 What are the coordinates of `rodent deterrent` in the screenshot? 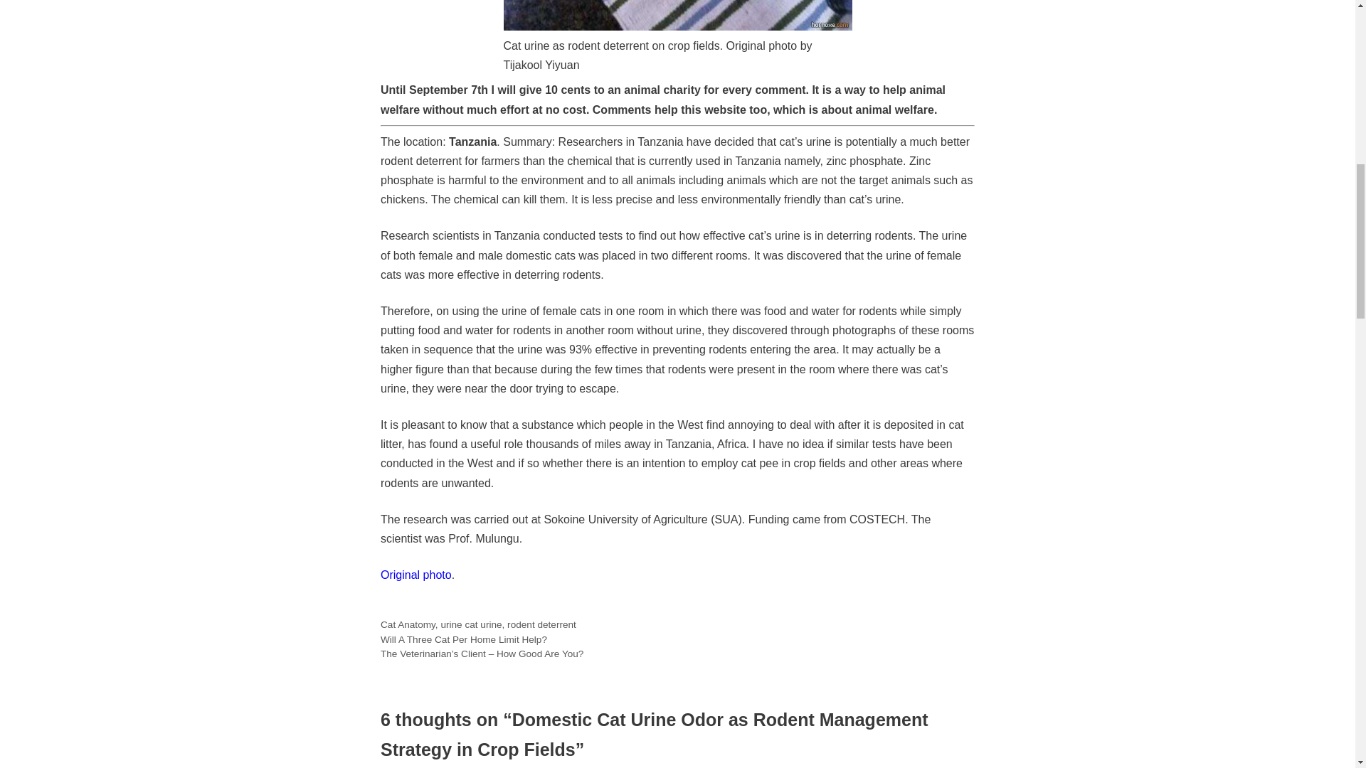 It's located at (541, 624).